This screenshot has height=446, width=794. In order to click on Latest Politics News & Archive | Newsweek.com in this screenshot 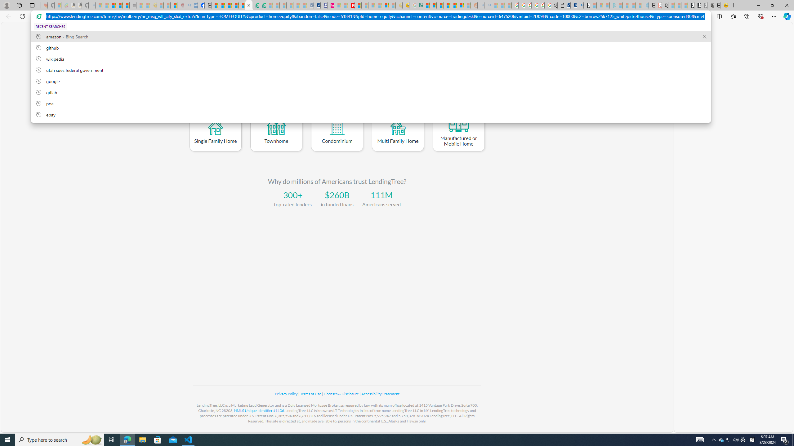, I will do `click(351, 5)`.